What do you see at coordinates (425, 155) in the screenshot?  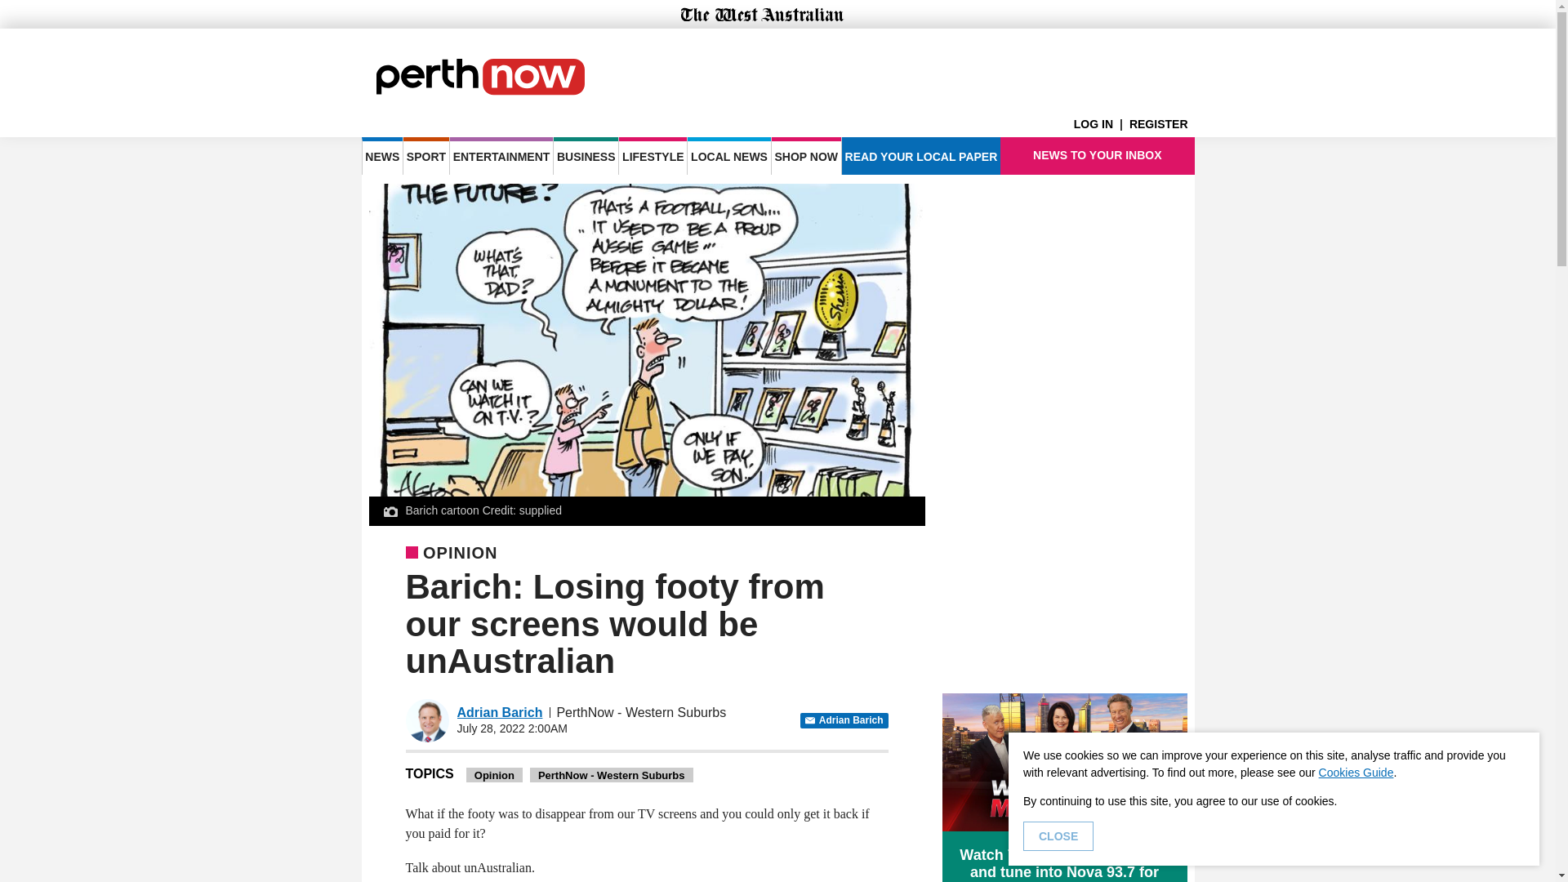 I see `SPORT` at bounding box center [425, 155].